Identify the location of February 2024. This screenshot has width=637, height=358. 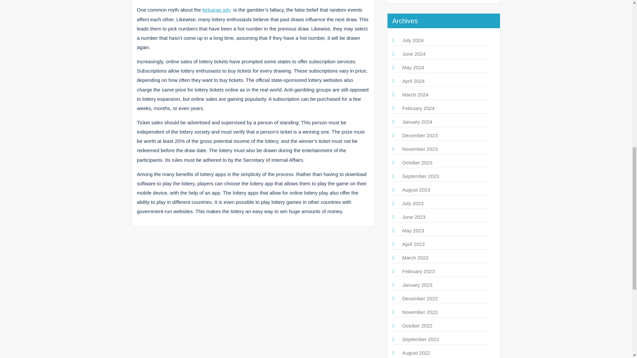
(418, 108).